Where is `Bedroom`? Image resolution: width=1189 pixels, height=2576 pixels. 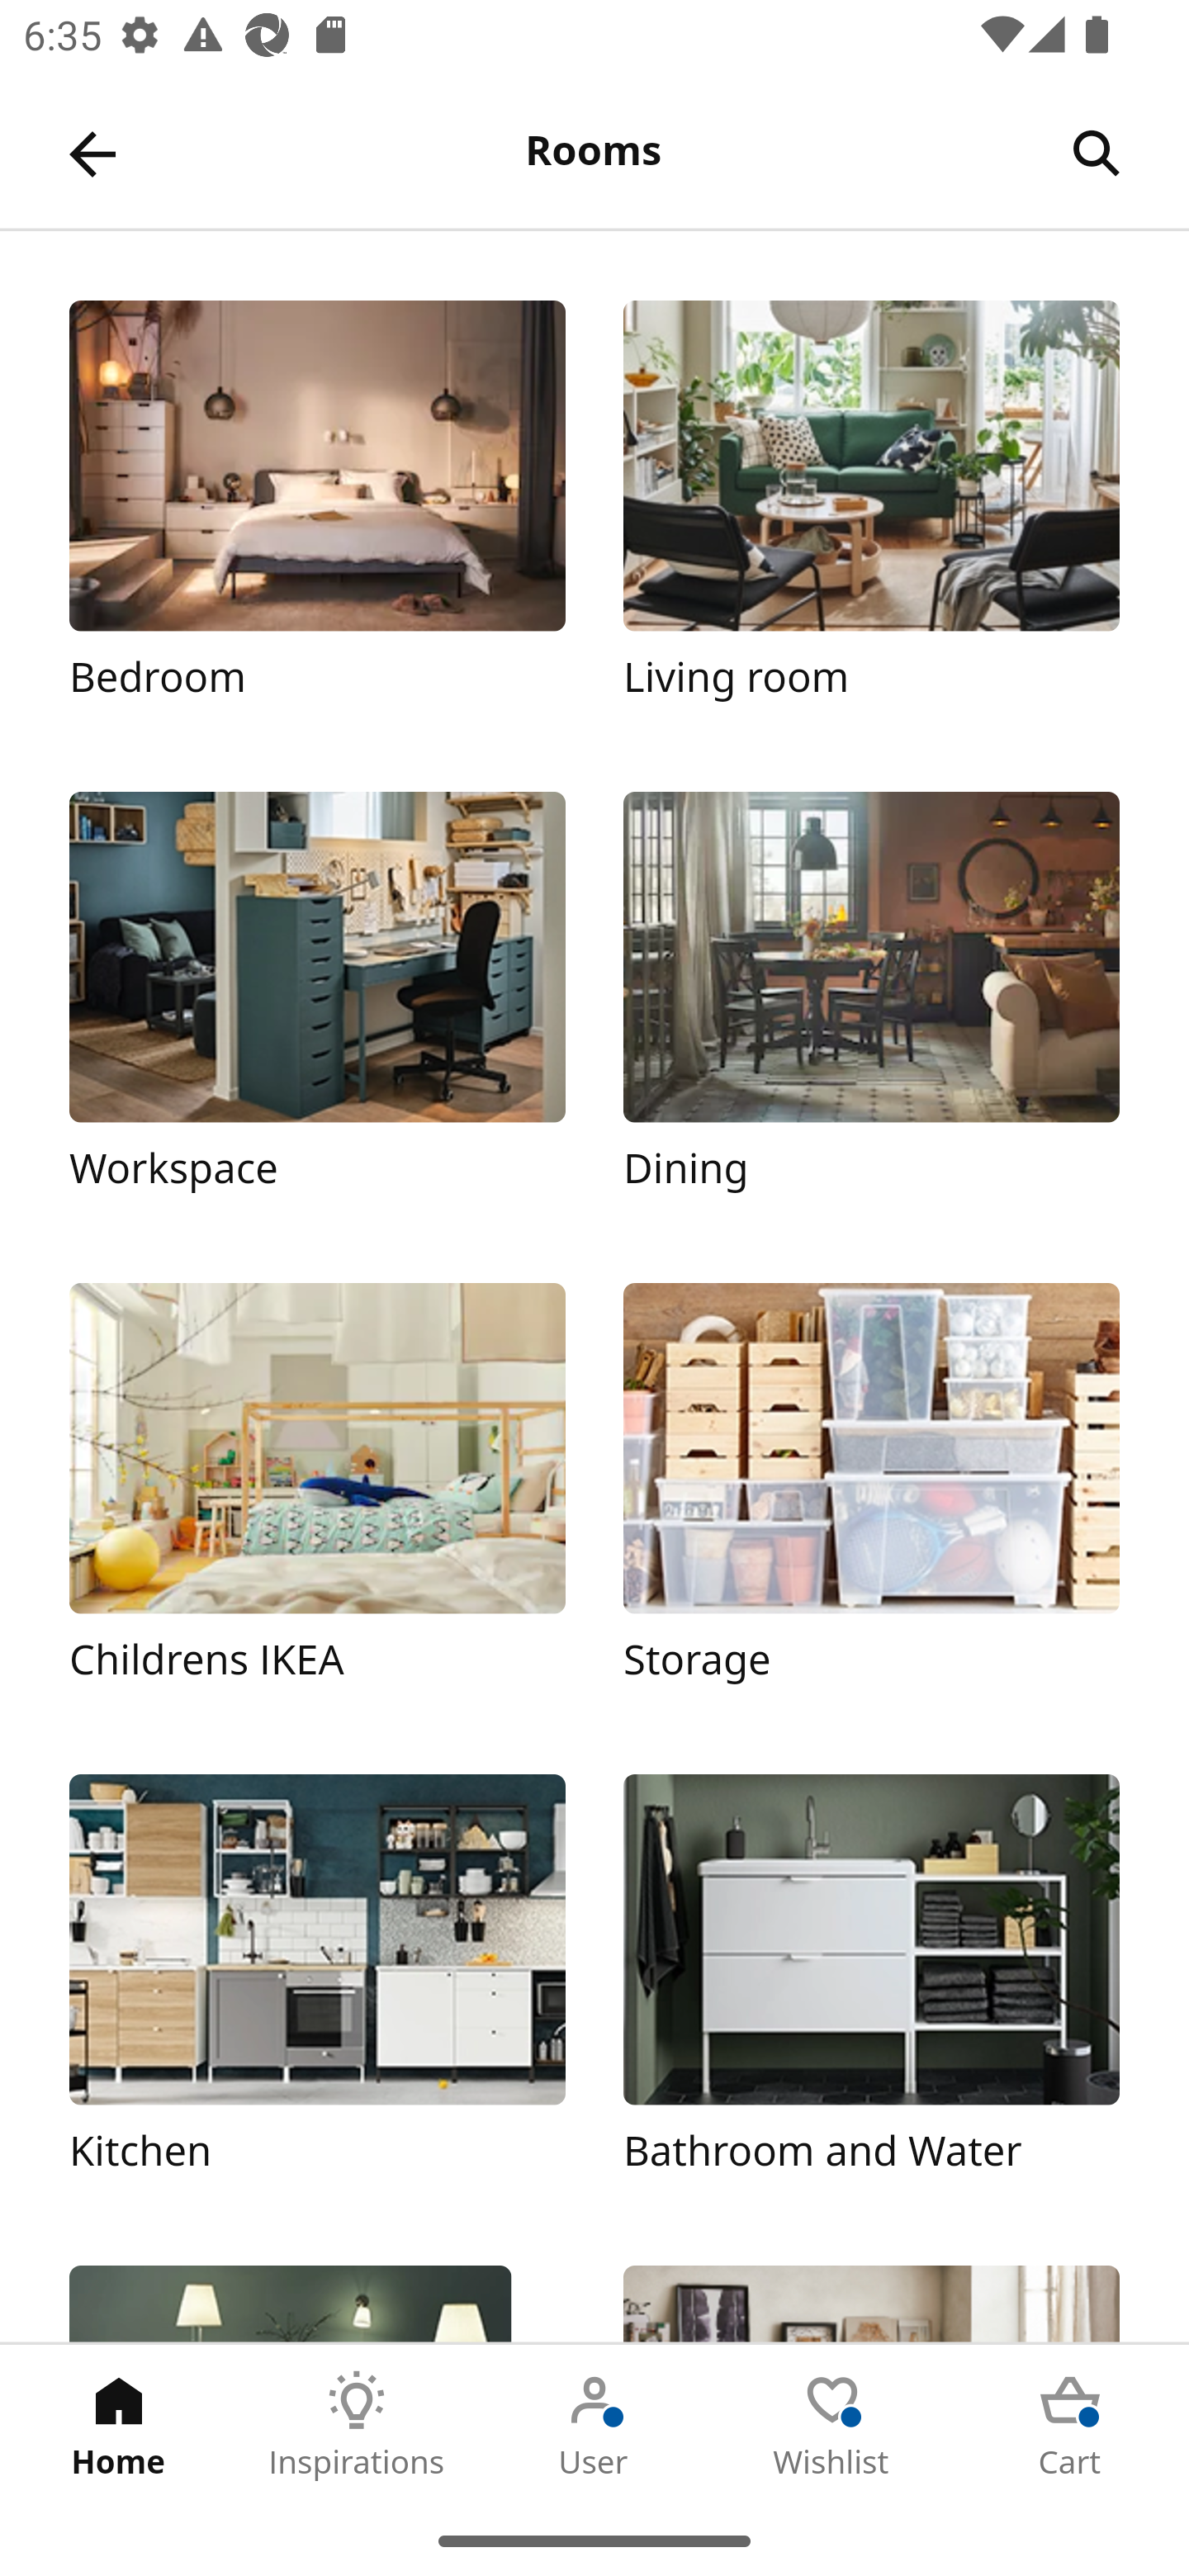
Bedroom is located at coordinates (317, 518).